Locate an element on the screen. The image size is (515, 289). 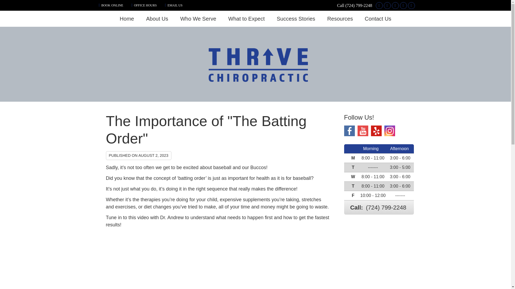
About Us is located at coordinates (157, 18).